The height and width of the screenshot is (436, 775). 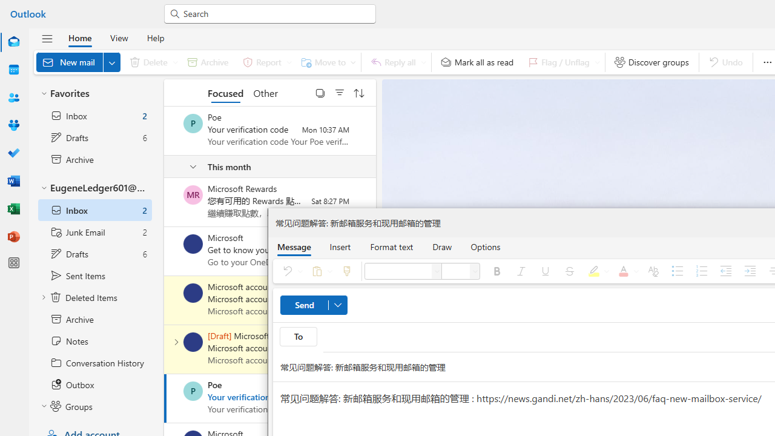 I want to click on Flag / Unflag, so click(x=561, y=62).